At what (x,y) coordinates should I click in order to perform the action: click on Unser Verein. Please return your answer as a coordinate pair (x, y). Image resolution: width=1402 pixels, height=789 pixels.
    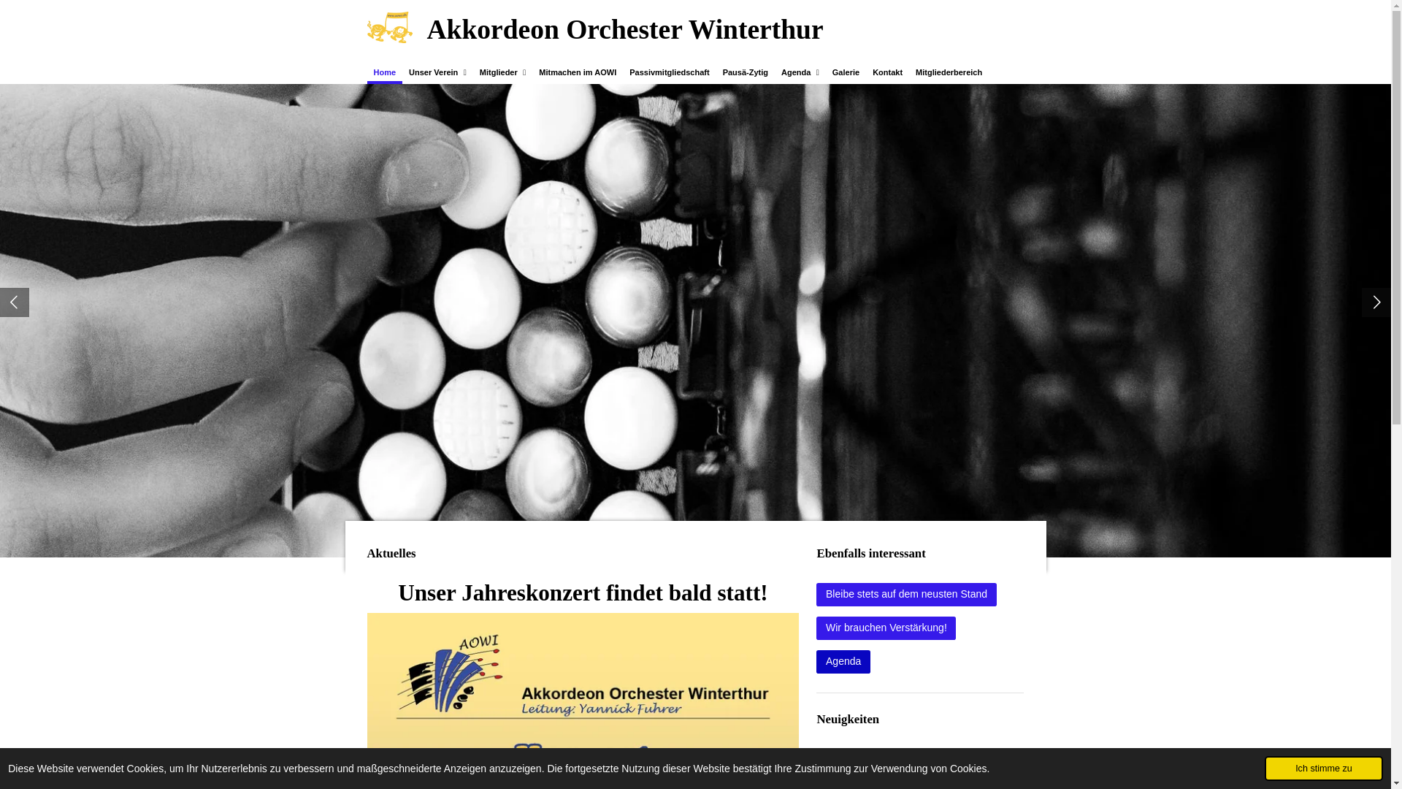
    Looking at the image, I should click on (438, 73).